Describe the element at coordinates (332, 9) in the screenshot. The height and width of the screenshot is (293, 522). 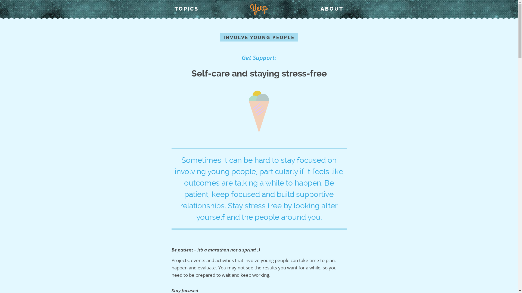
I see `ABOUT` at that location.